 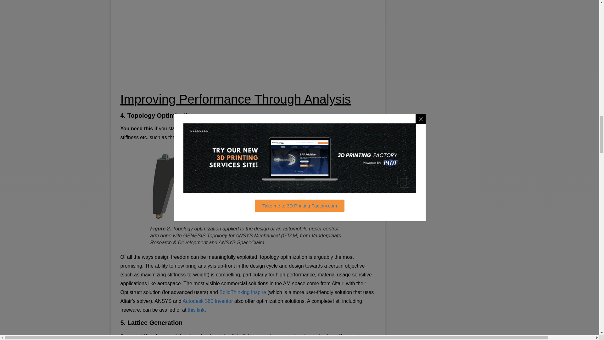 What do you see at coordinates (248, 186) in the screenshot?
I see `The Additive Manufacturing Software Conundrum 2` at bounding box center [248, 186].